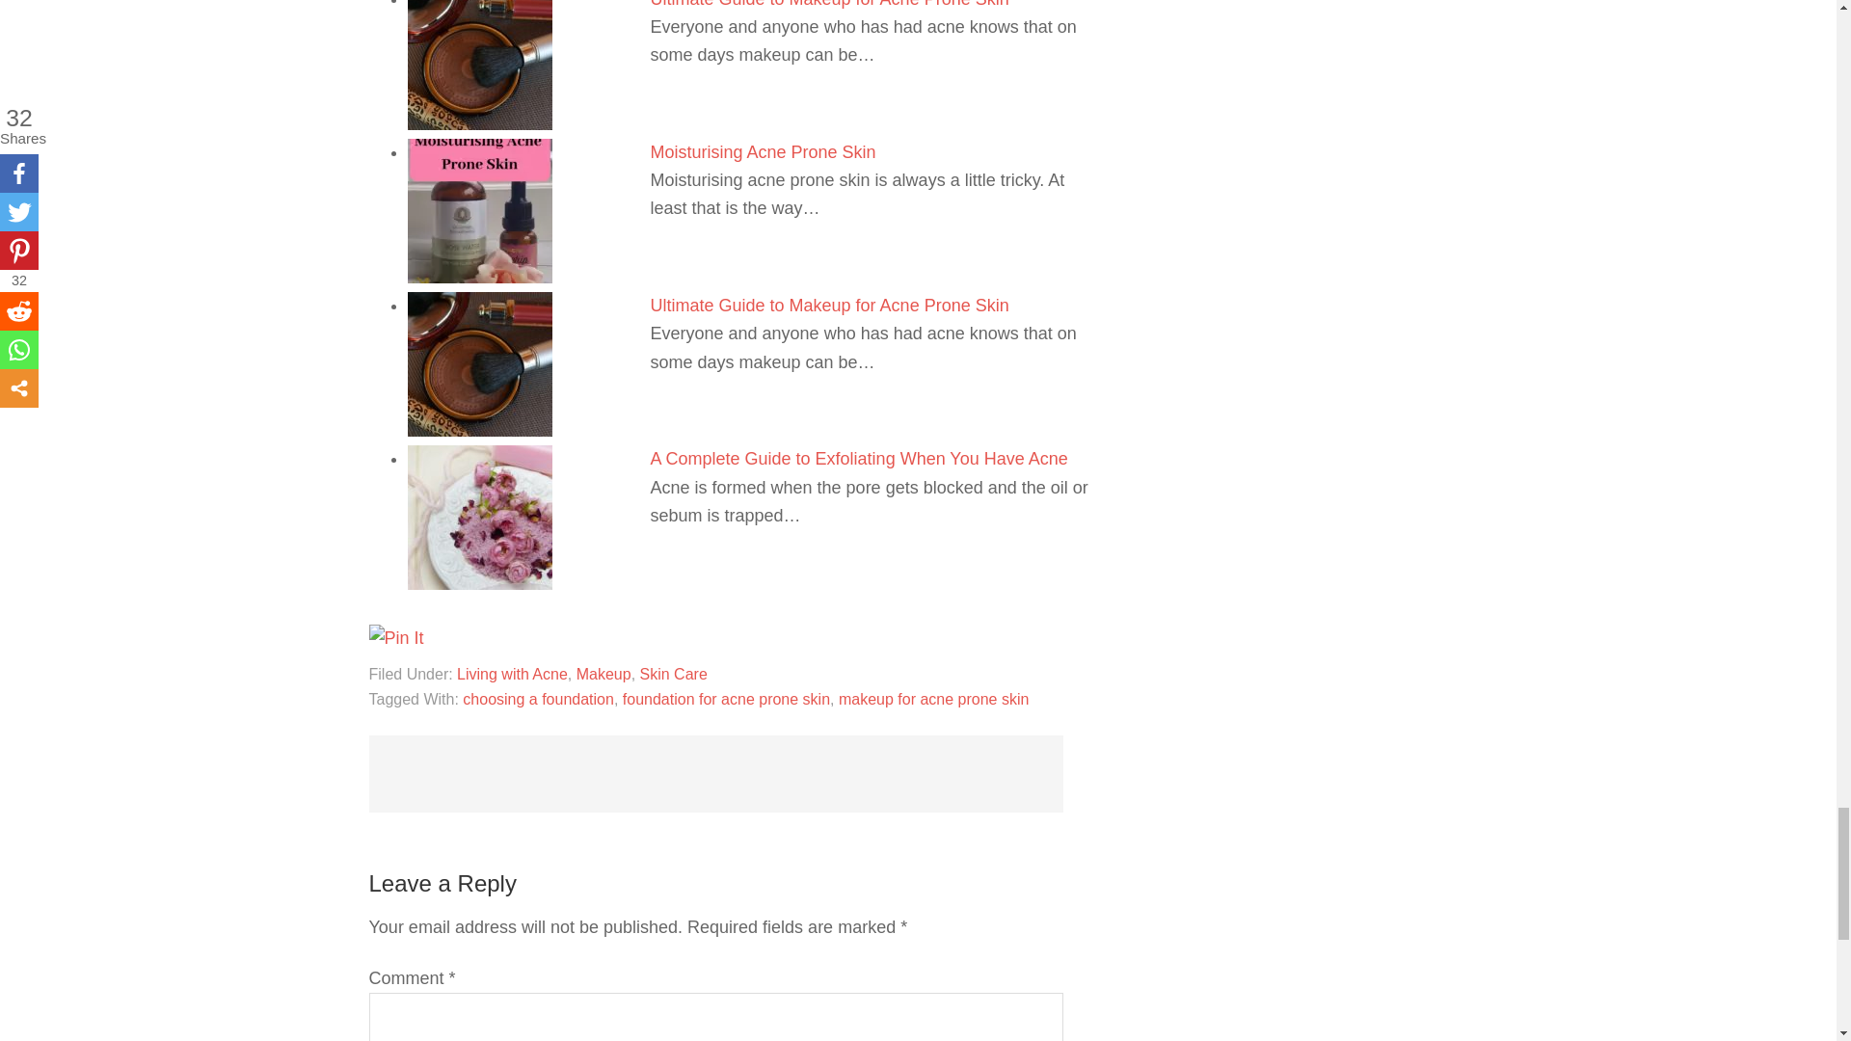  I want to click on Skin Care, so click(673, 675).